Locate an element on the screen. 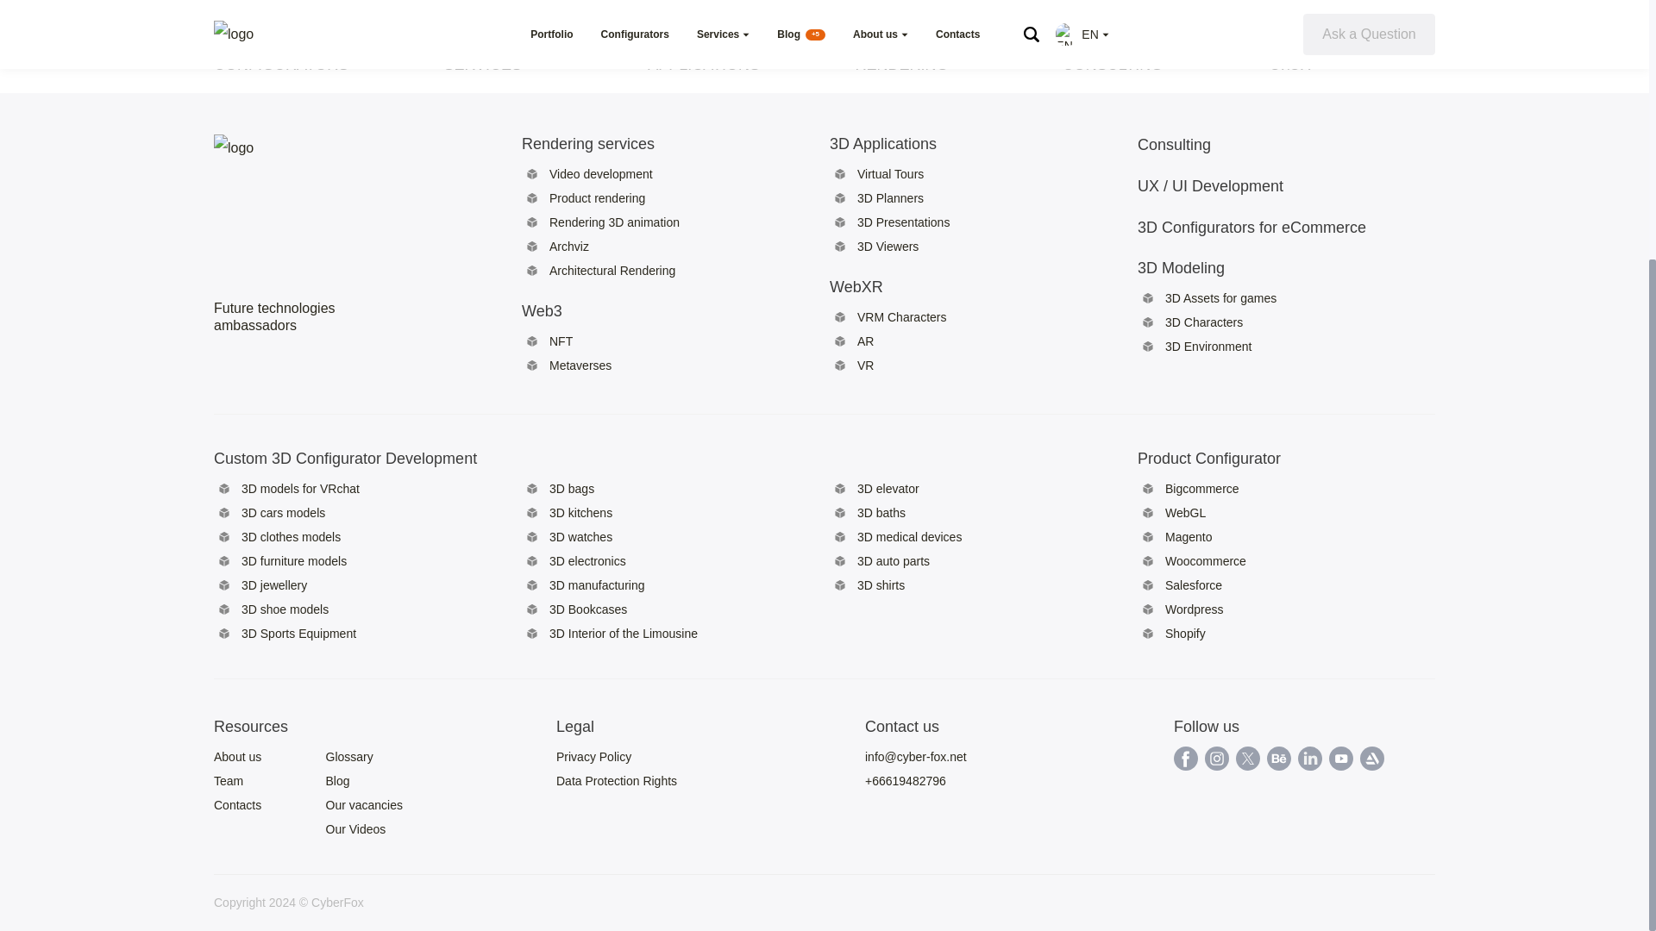 This screenshot has width=1656, height=931. Web3 is located at coordinates (614, 310).